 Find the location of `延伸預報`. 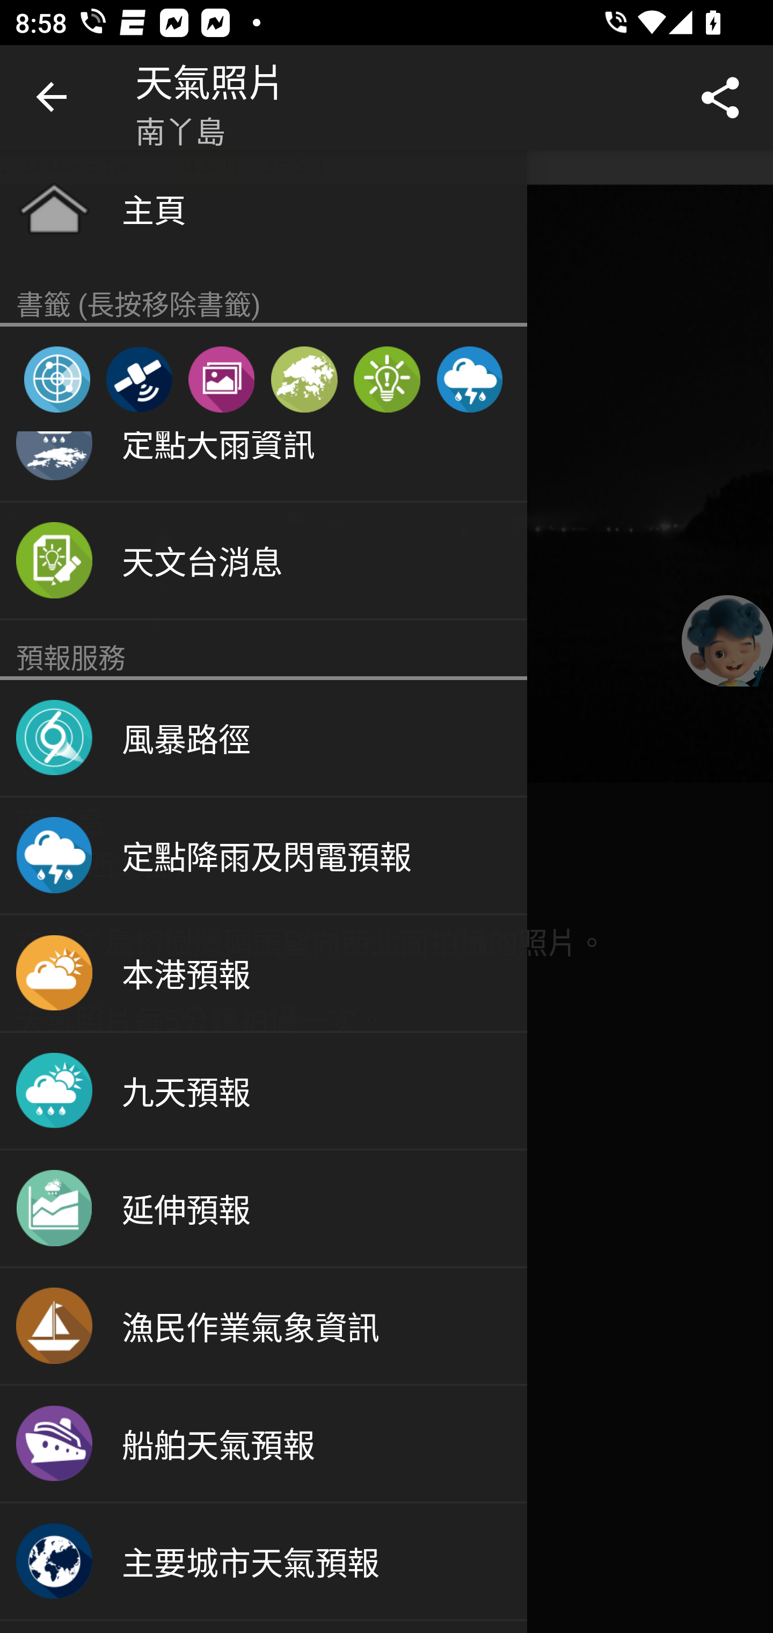

延伸預報 is located at coordinates (264, 1209).